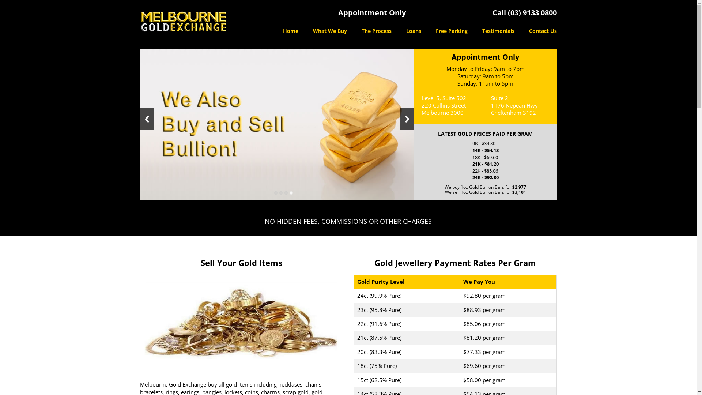 Image resolution: width=702 pixels, height=395 pixels. I want to click on Call (03) 9133 0800, so click(524, 12).